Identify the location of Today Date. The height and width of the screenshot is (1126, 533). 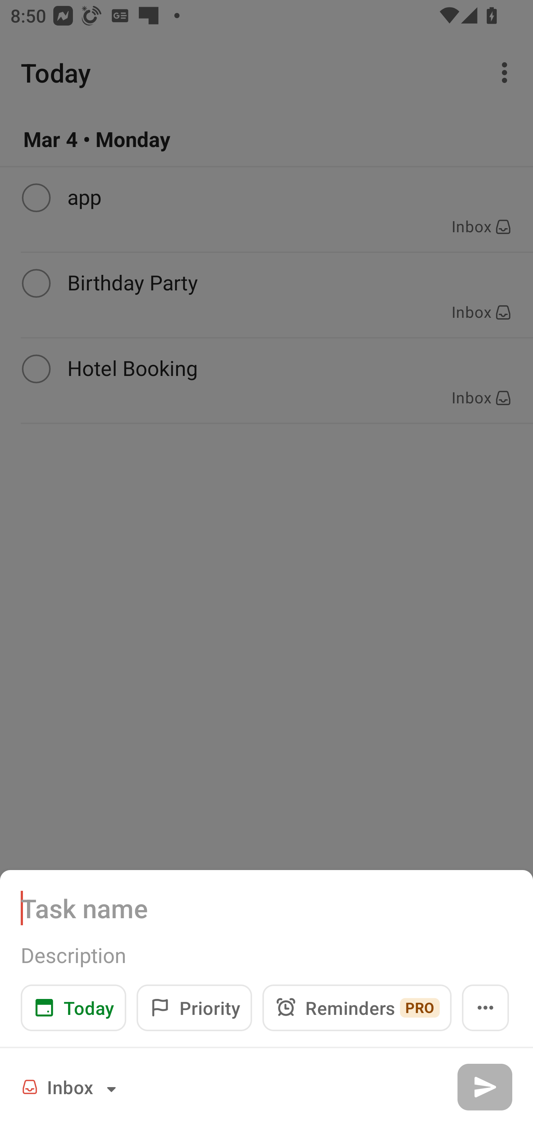
(73, 1007).